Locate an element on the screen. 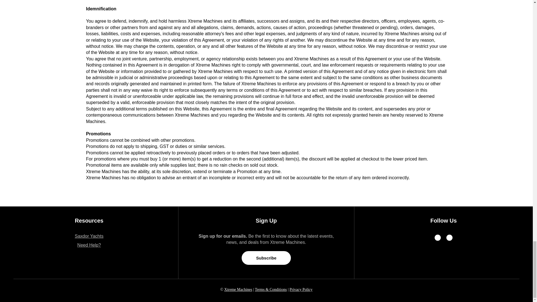 The height and width of the screenshot is (302, 537). Xtreme Machines is located at coordinates (238, 290).